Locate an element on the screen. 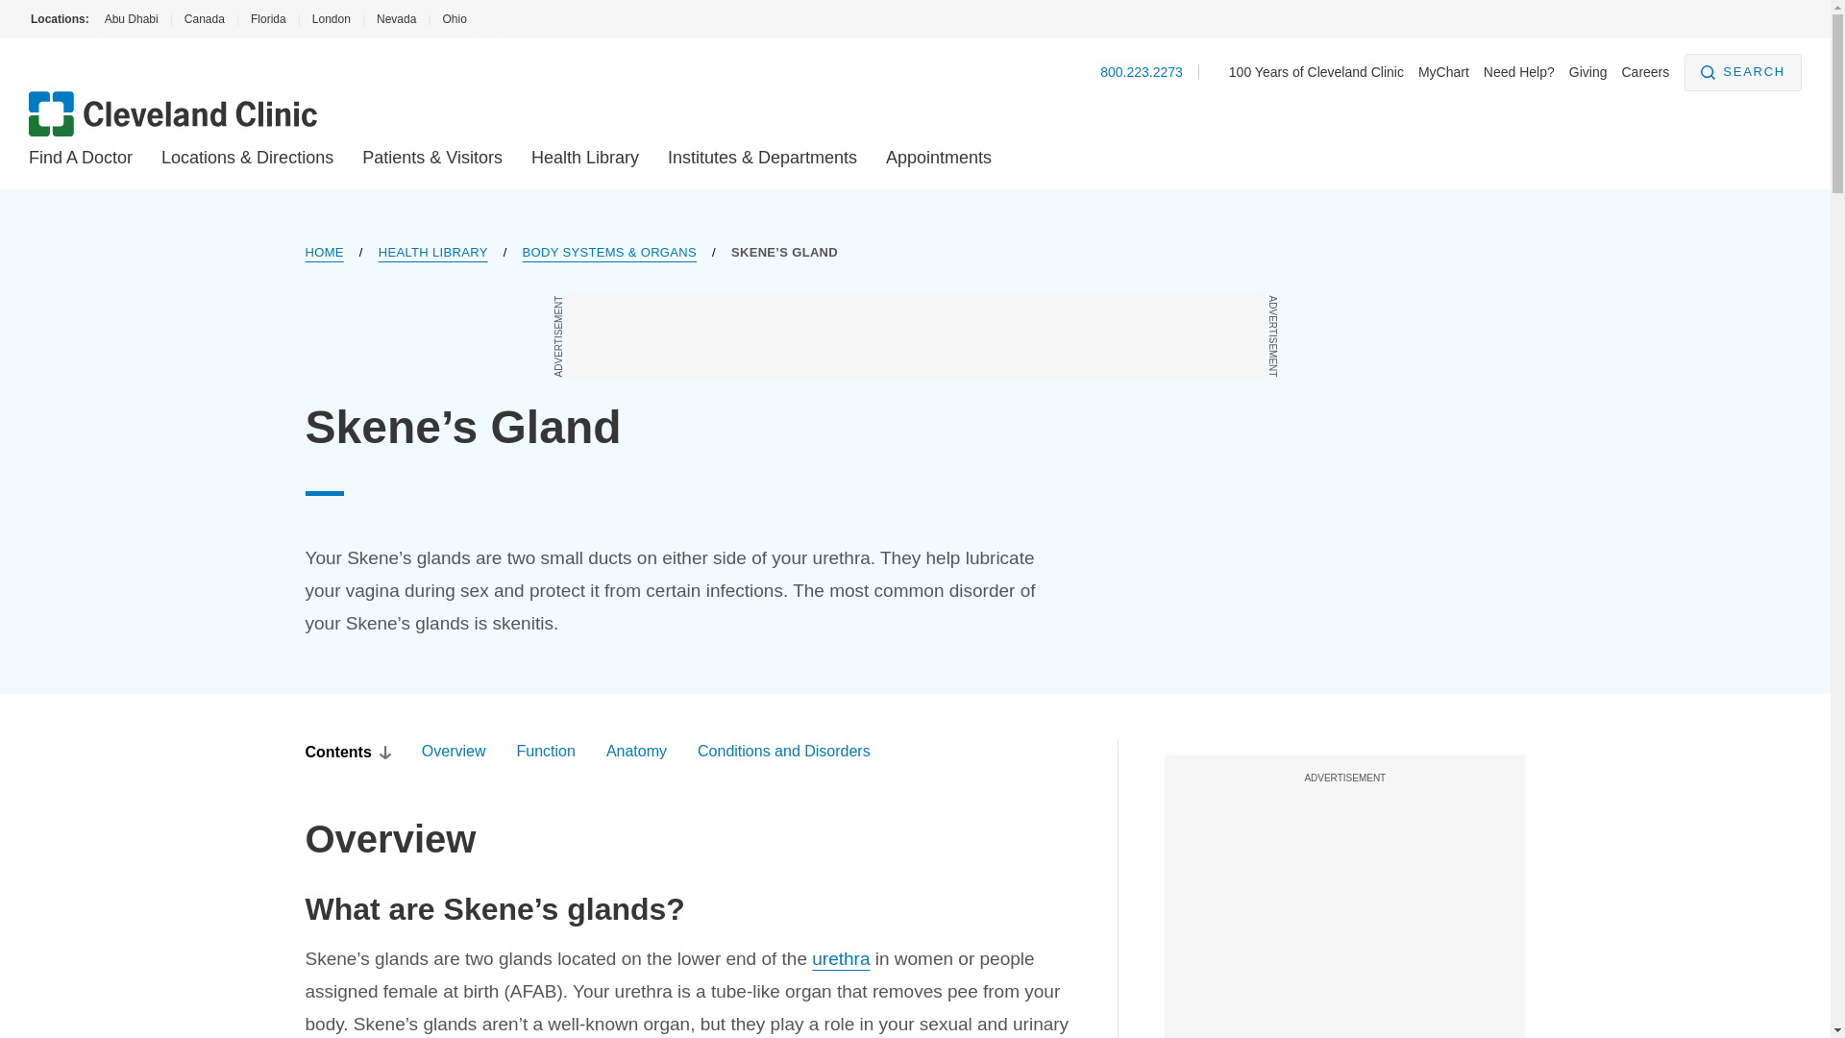 The height and width of the screenshot is (1038, 1845). urethra is located at coordinates (840, 958).